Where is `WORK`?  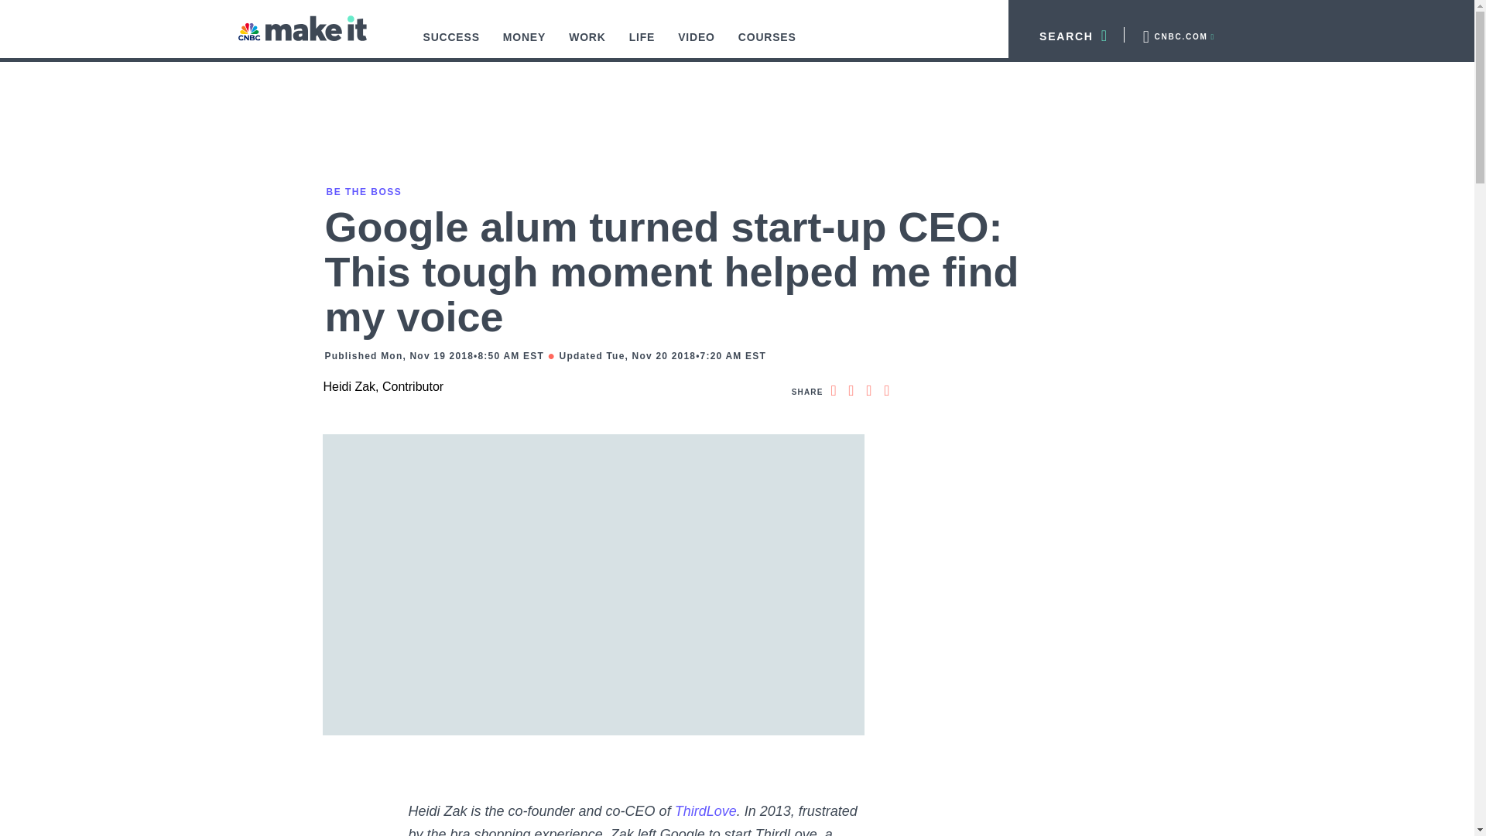 WORK is located at coordinates (587, 45).